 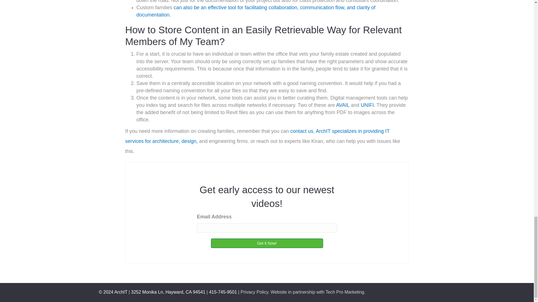 I want to click on Tech Pro Marketing, so click(x=345, y=292).